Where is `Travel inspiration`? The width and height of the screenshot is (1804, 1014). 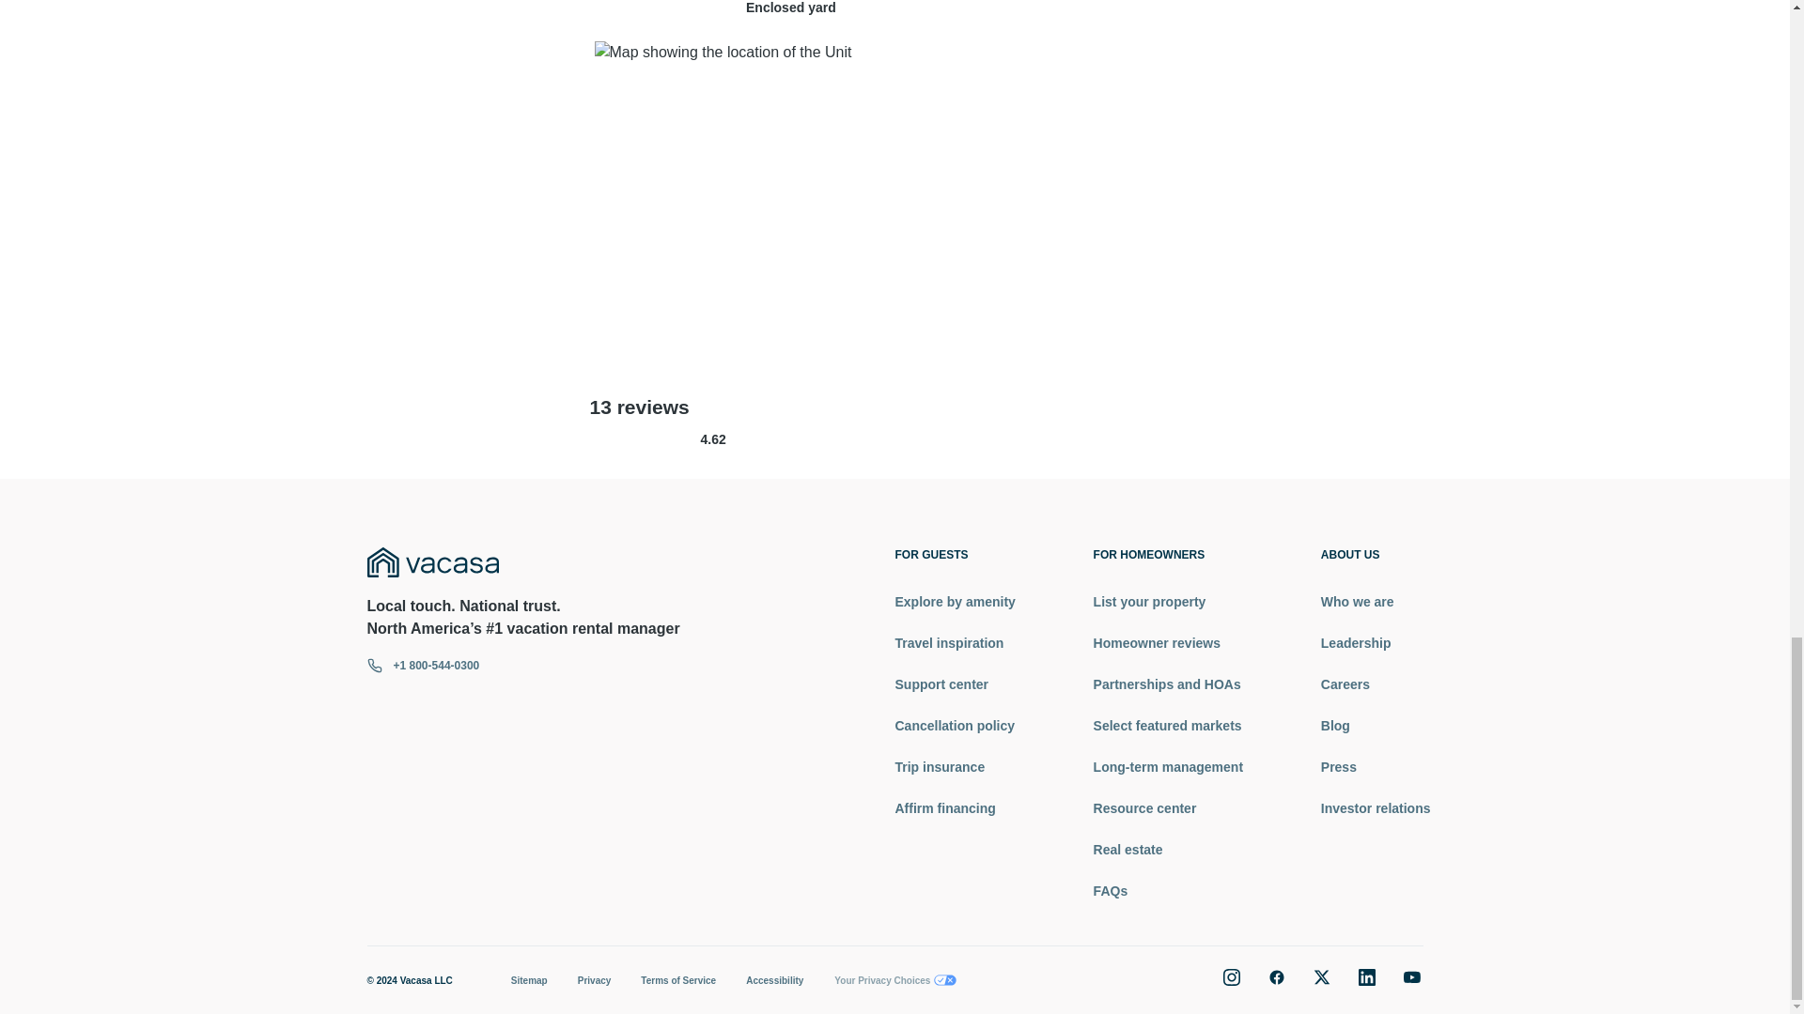
Travel inspiration is located at coordinates (955, 643).